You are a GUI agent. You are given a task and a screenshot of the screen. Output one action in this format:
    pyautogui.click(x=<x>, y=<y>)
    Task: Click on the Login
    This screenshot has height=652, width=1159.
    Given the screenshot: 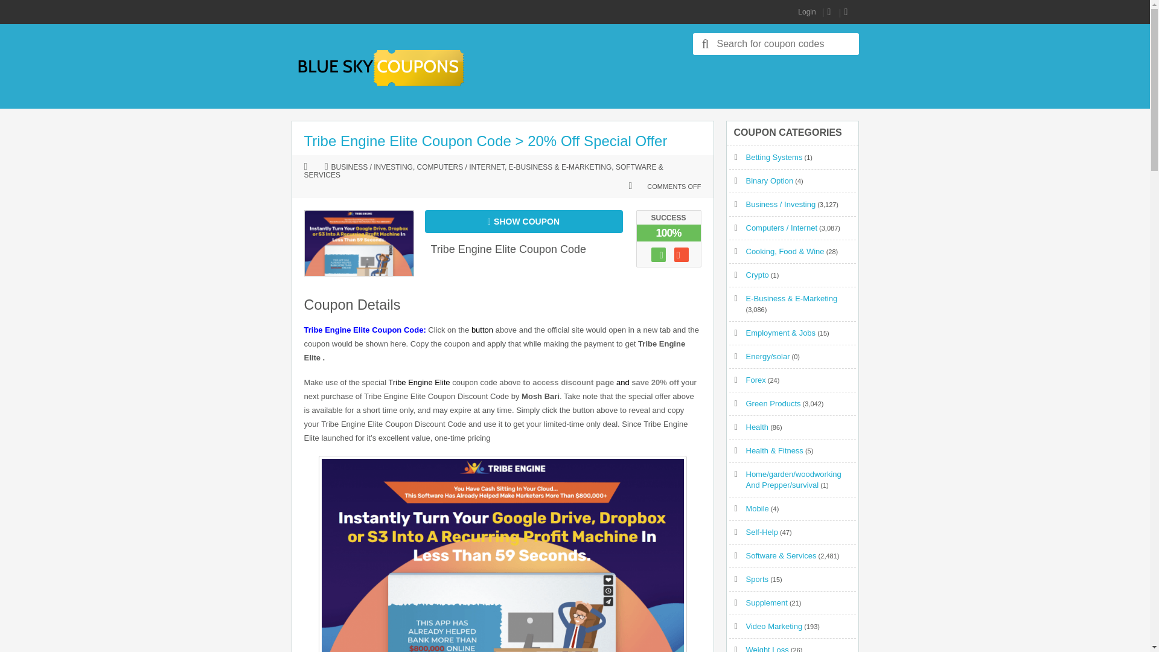 What is the action you would take?
    pyautogui.click(x=806, y=12)
    